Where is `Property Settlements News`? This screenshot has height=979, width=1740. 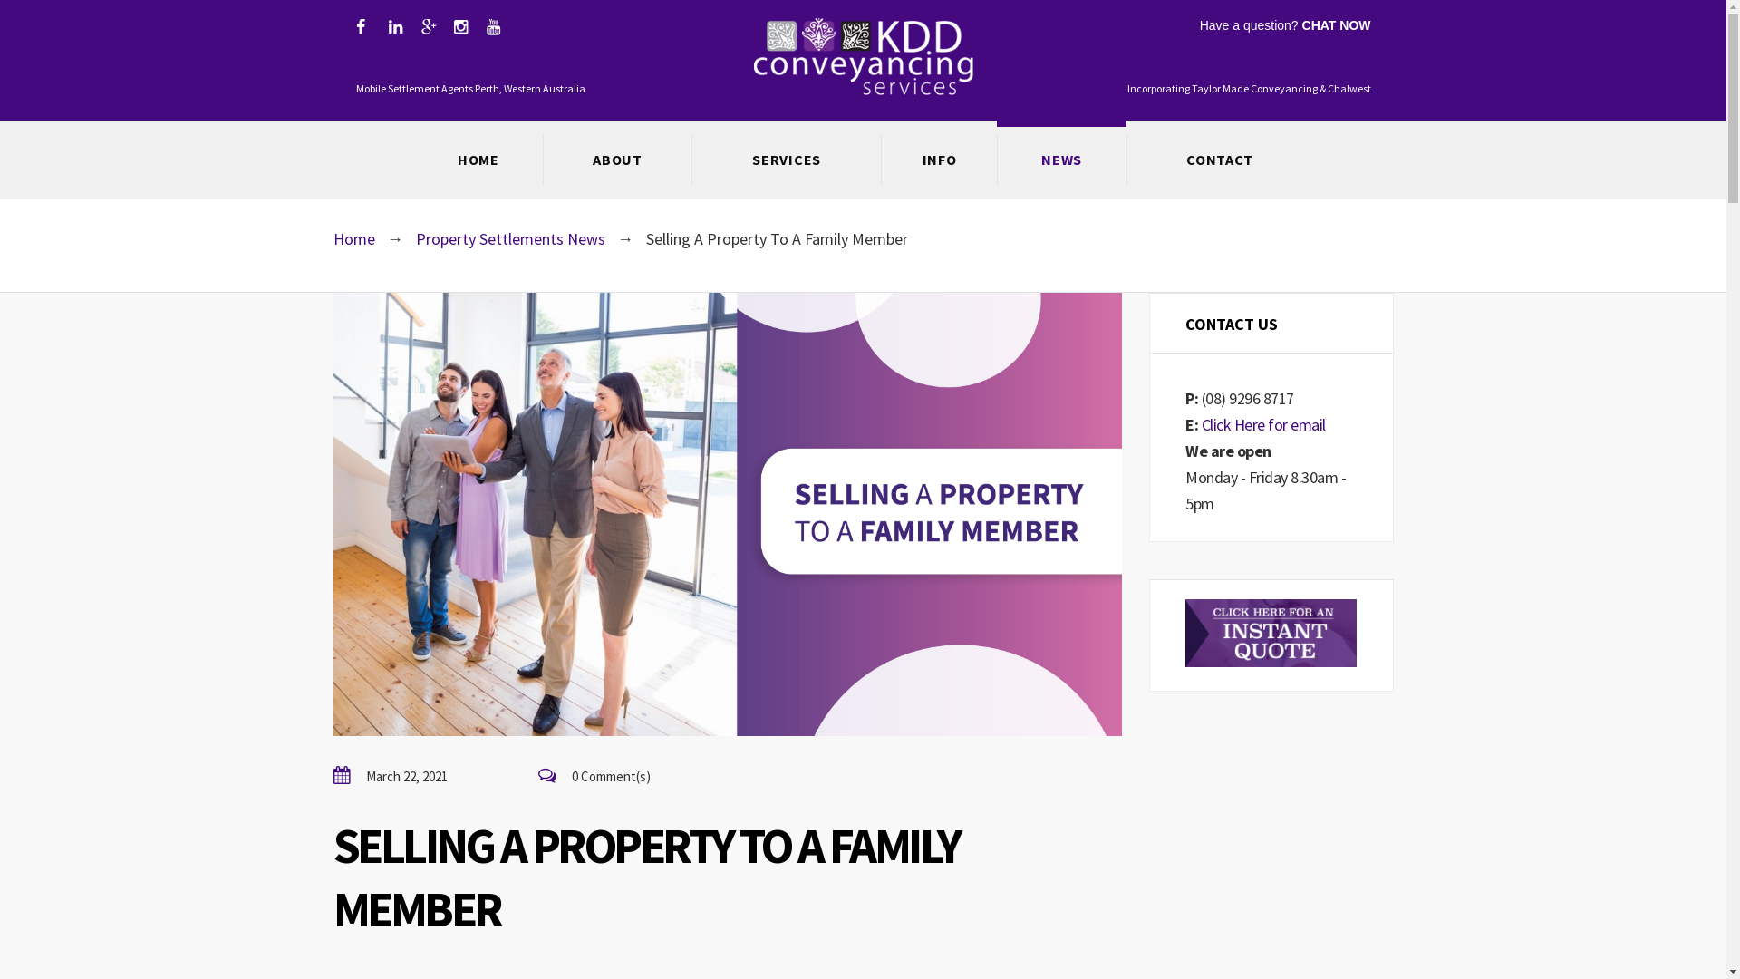 Property Settlements News is located at coordinates (509, 239).